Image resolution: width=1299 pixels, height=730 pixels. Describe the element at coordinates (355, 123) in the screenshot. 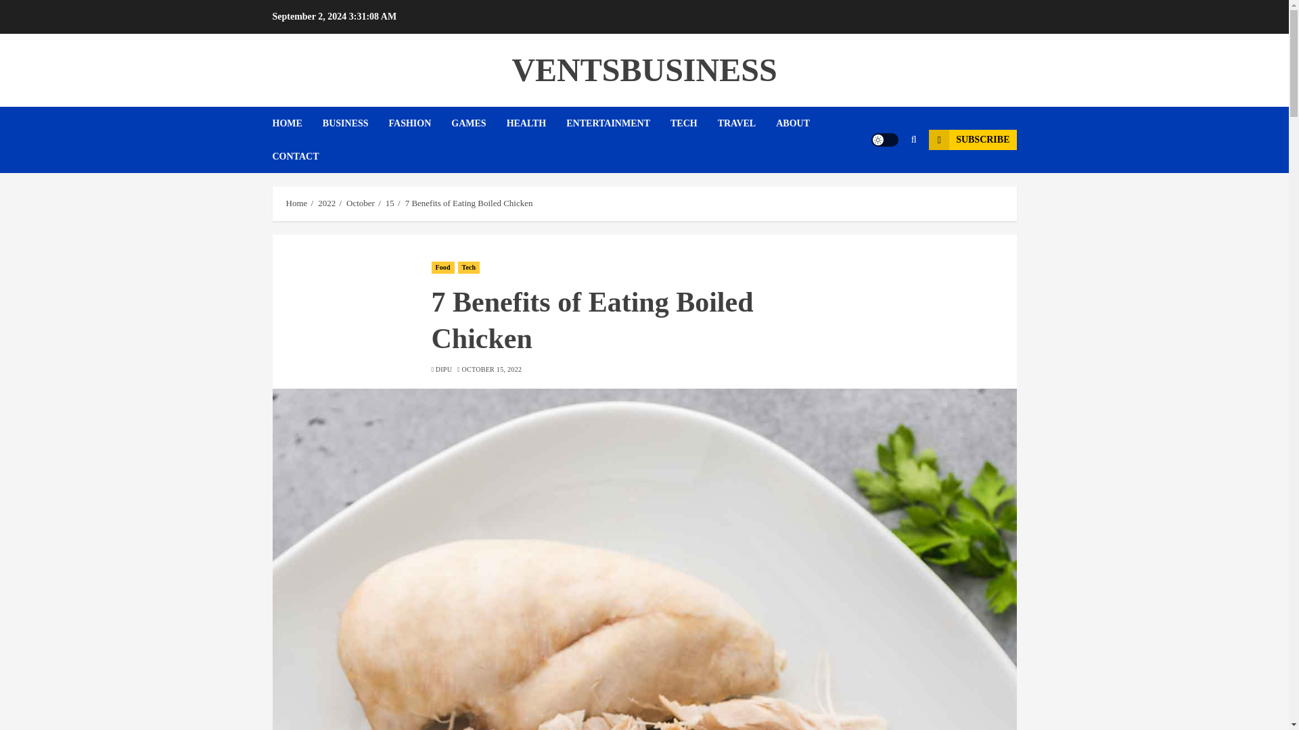

I see `BUSINESS` at that location.